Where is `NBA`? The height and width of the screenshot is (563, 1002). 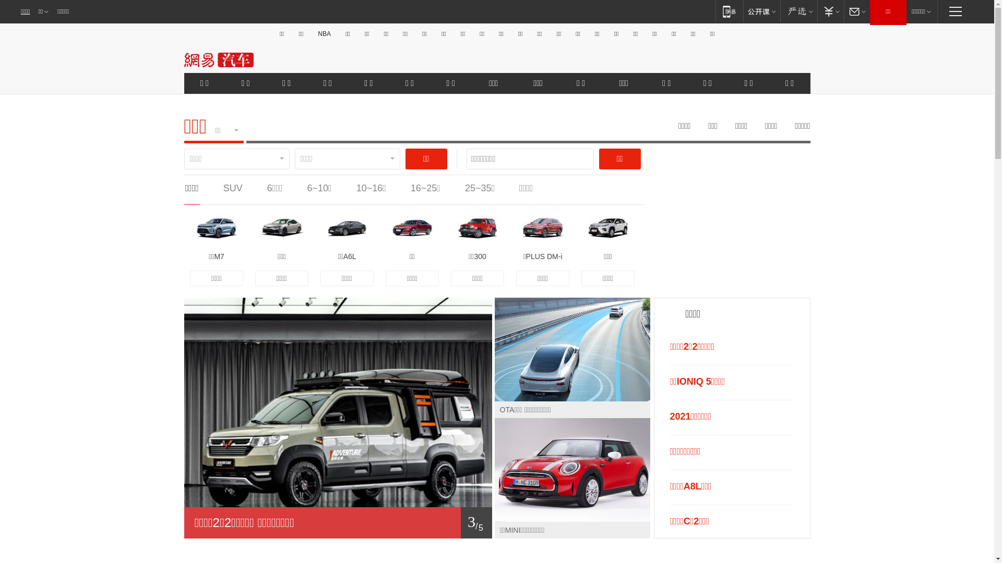 NBA is located at coordinates (325, 34).